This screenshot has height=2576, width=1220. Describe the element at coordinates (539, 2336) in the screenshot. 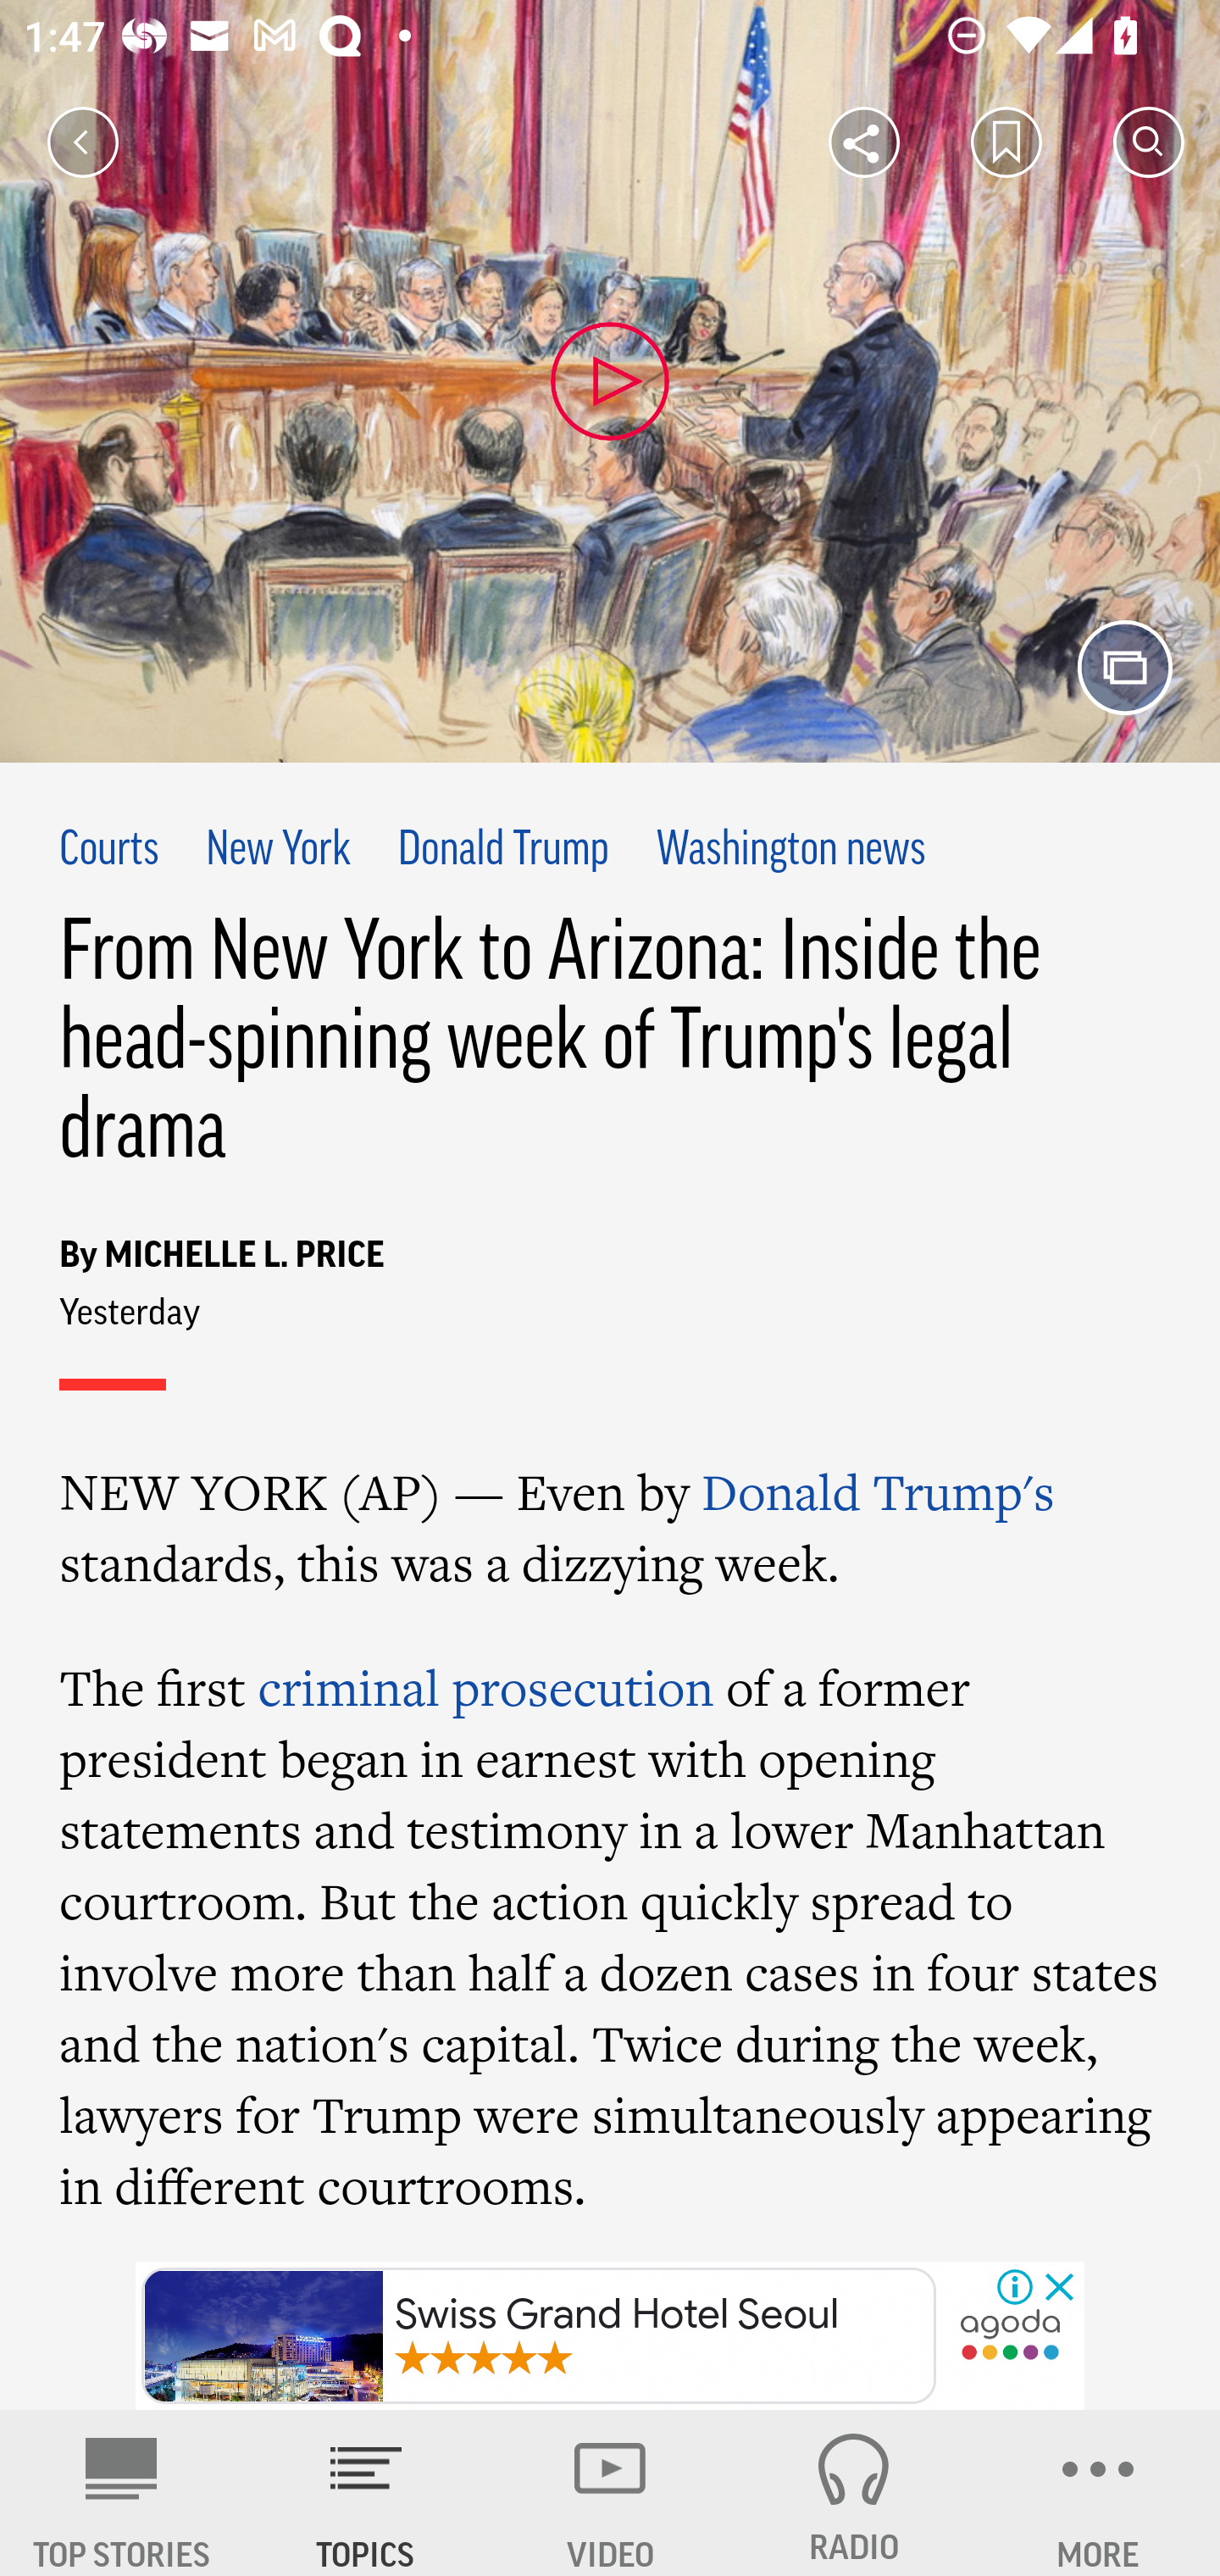

I see `Swiss Grand Hotel Seoul` at that location.